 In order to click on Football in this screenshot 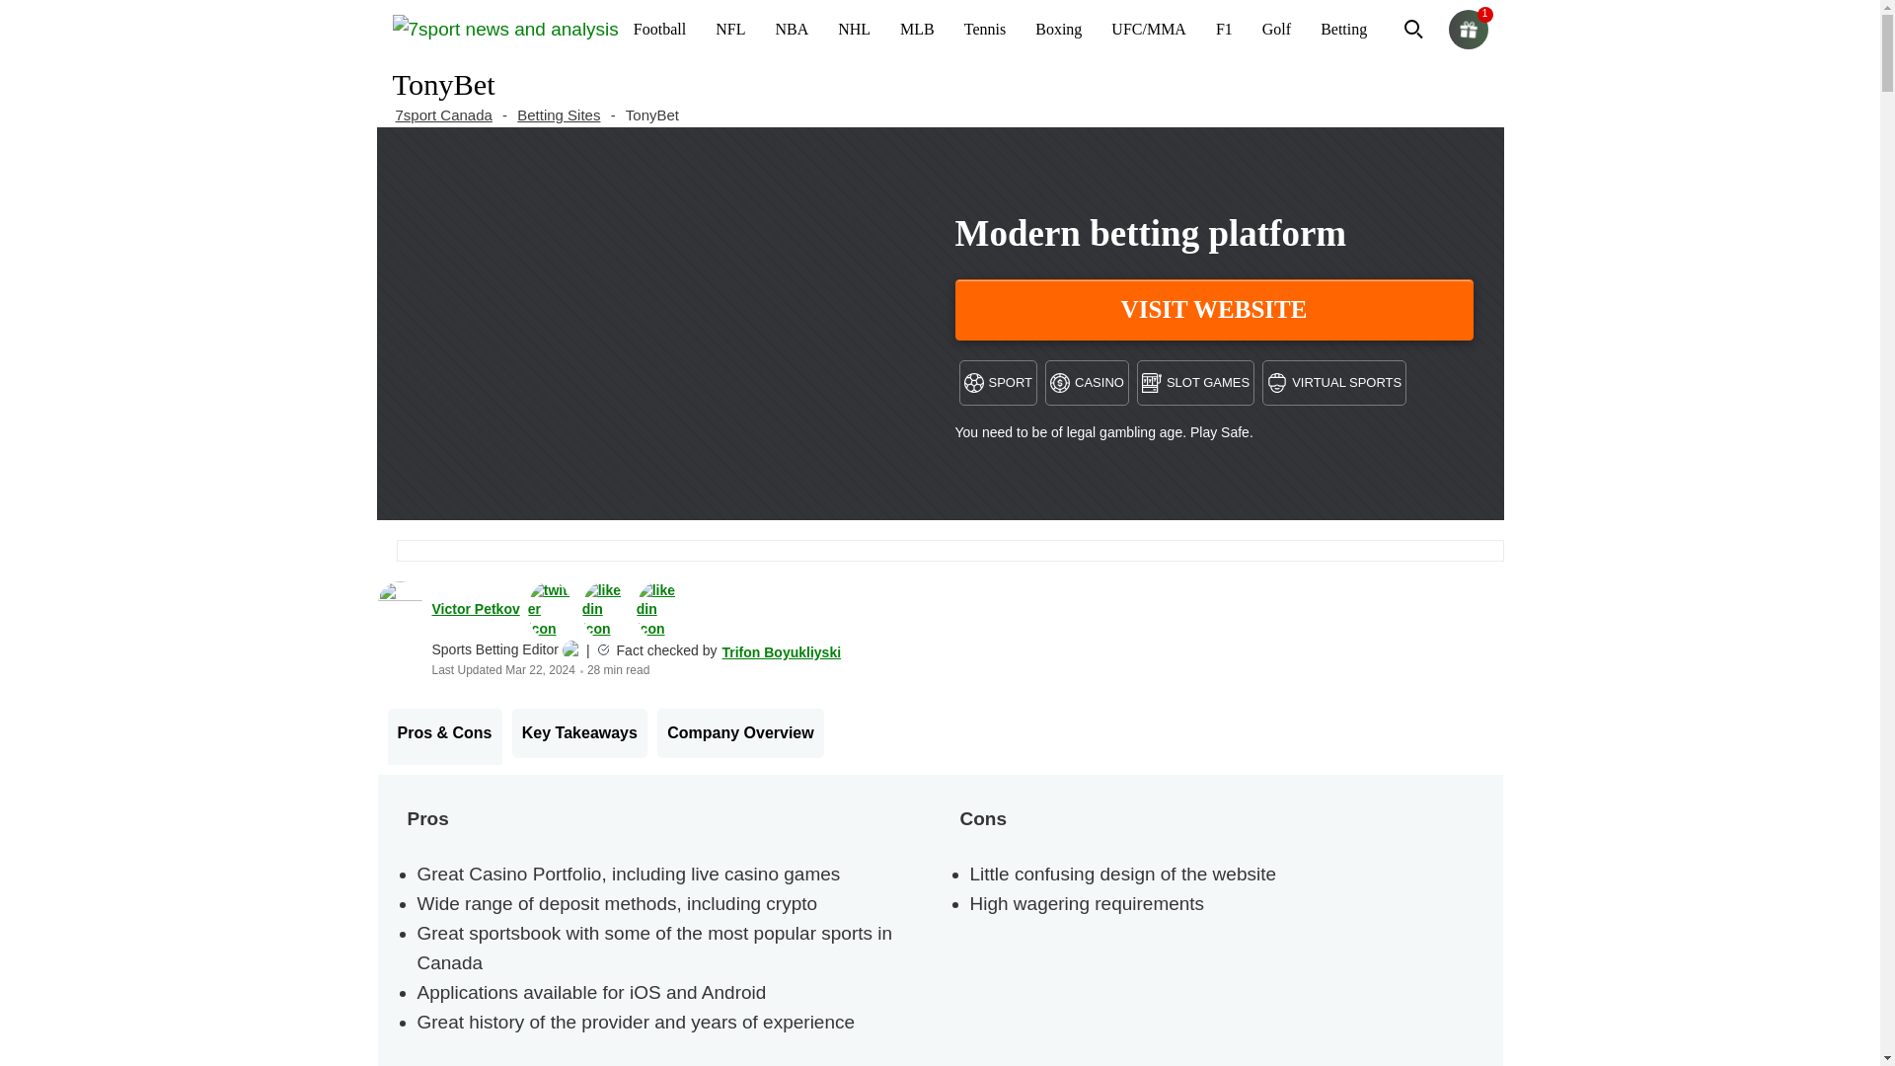, I will do `click(659, 30)`.